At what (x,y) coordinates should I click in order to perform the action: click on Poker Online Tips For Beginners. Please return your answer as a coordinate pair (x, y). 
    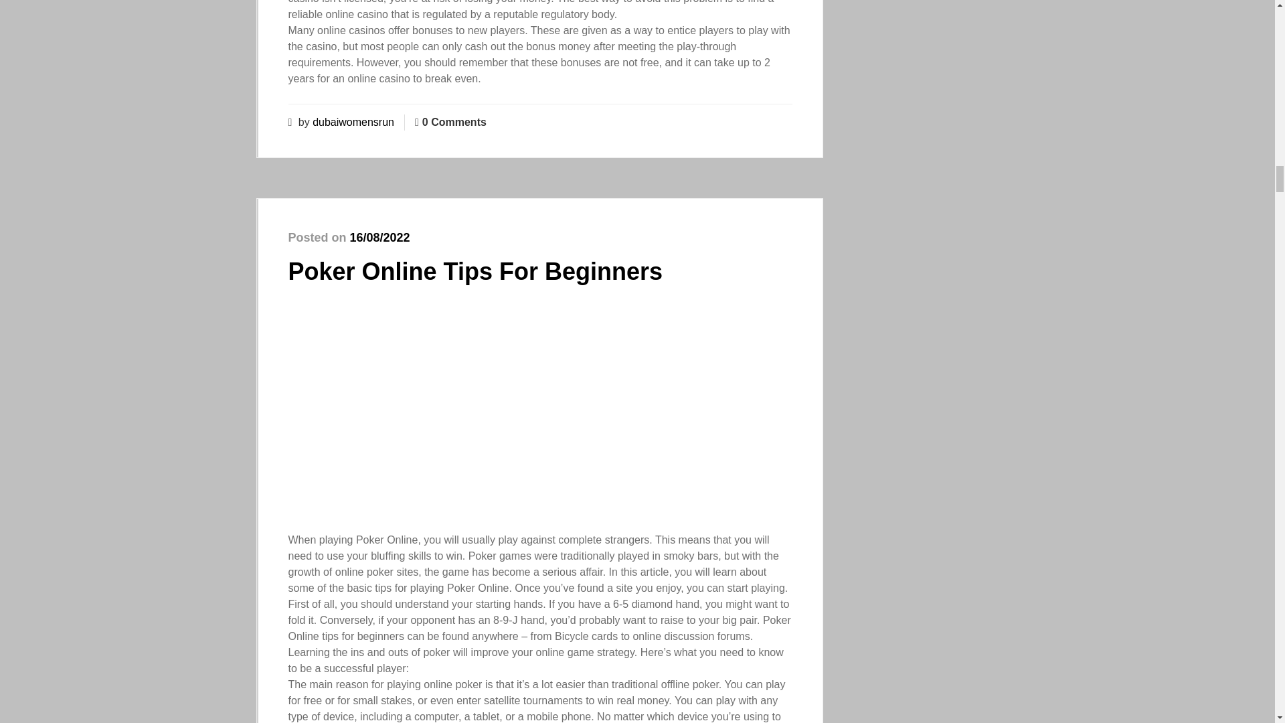
    Looking at the image, I should click on (475, 270).